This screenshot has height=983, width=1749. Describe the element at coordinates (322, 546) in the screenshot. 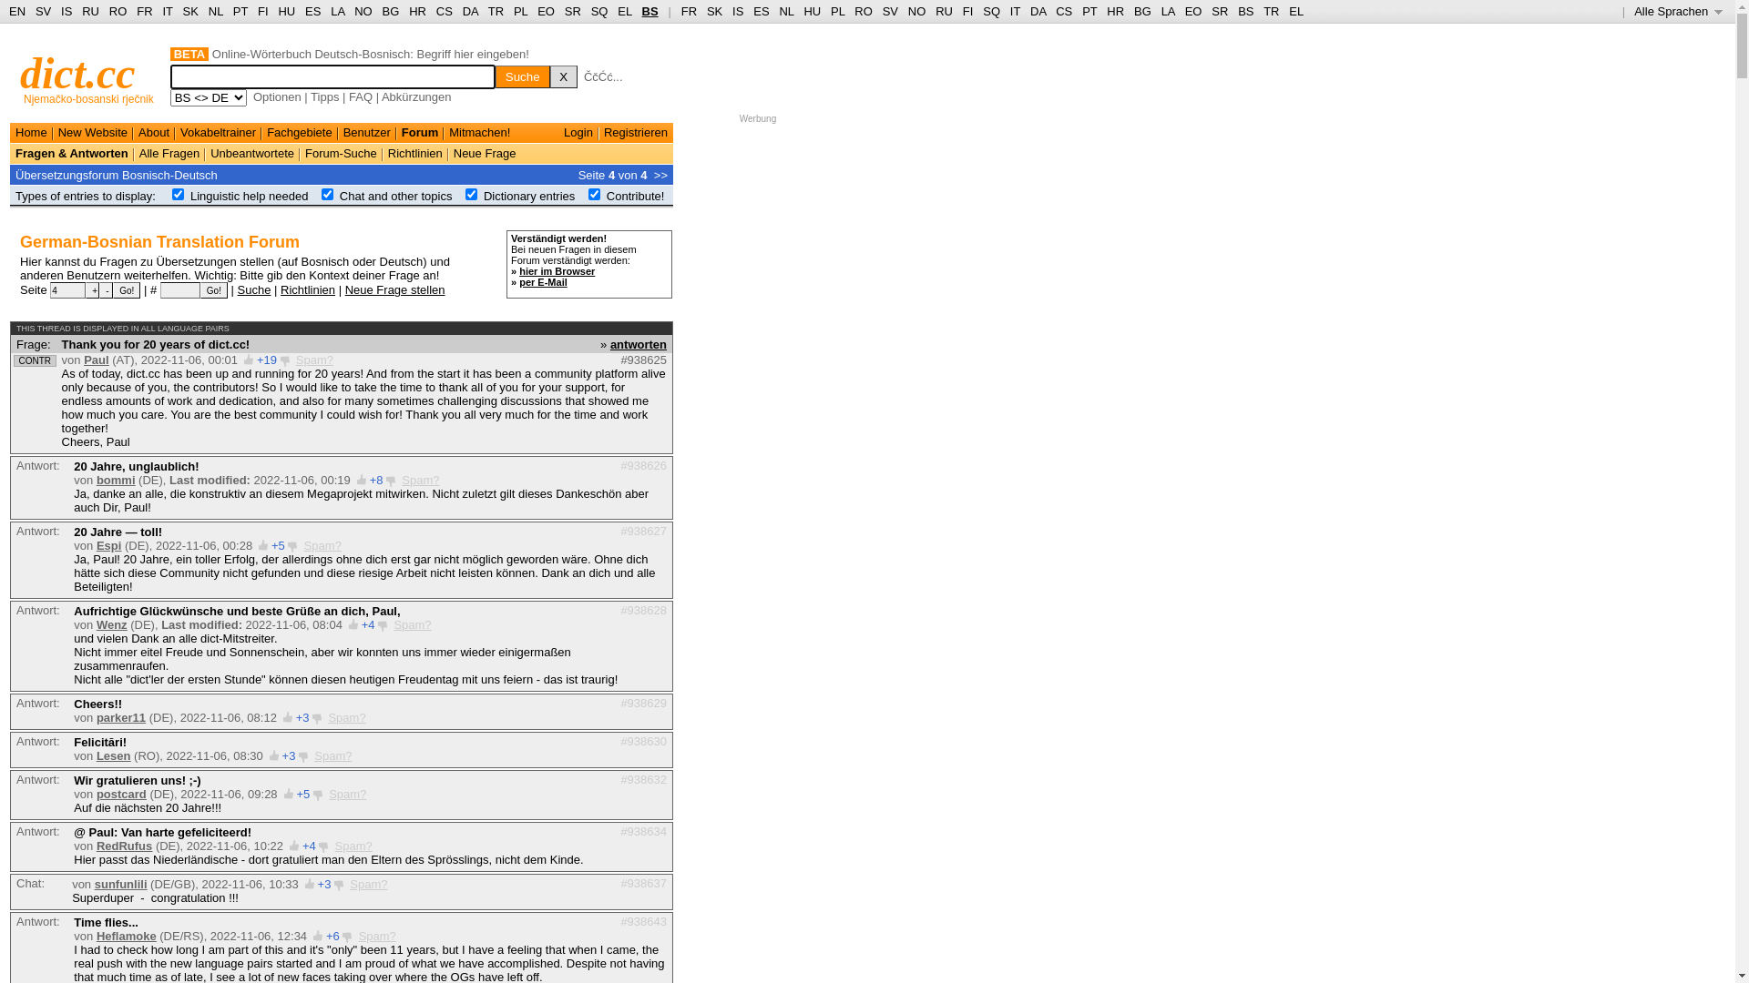

I see `Spam?` at that location.